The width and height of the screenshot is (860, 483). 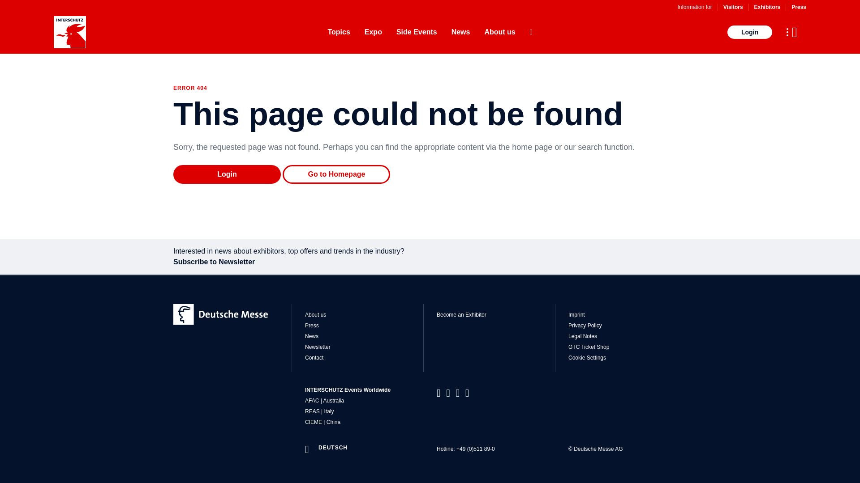 I want to click on Privacy Policy, so click(x=627, y=326).